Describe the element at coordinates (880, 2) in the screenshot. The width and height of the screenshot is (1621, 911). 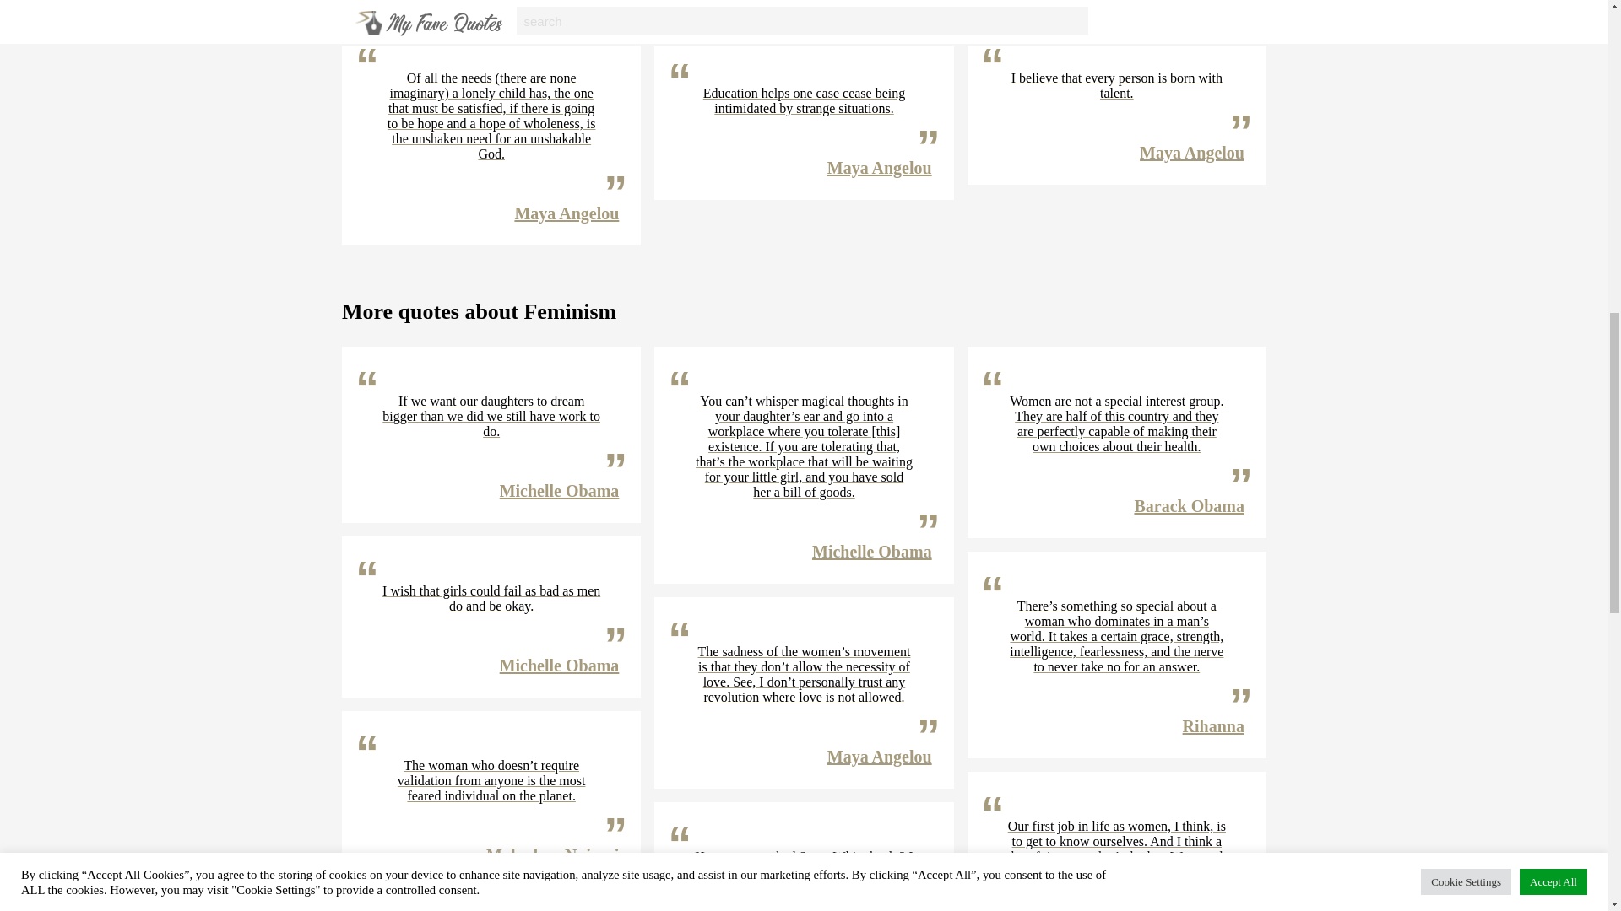
I see `Maya Angelou` at that location.